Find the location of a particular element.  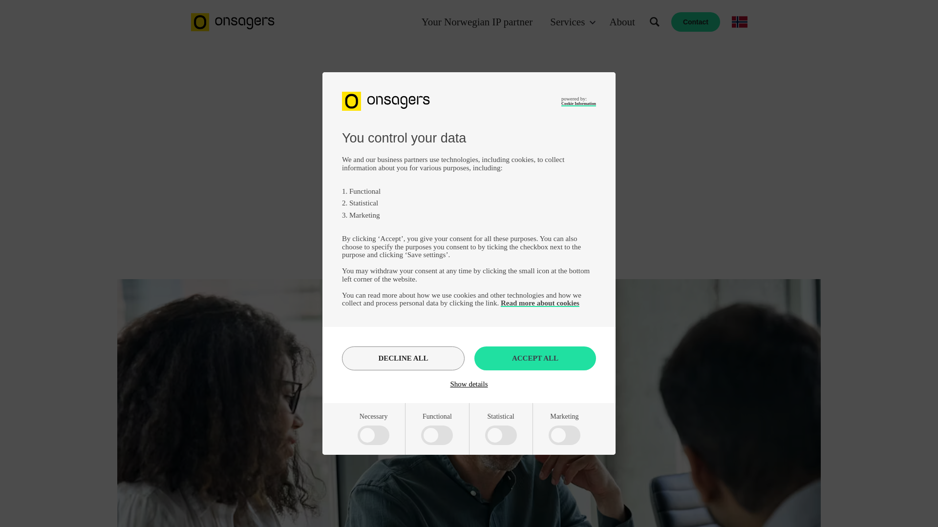

Show details is located at coordinates (469, 384).